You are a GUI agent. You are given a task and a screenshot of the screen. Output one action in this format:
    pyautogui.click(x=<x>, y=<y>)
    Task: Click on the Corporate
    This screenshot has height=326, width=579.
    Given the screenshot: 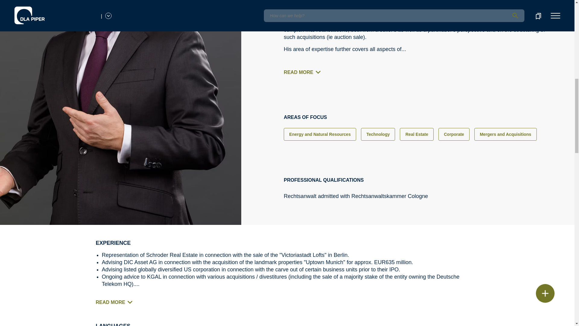 What is the action you would take?
    pyautogui.click(x=454, y=134)
    